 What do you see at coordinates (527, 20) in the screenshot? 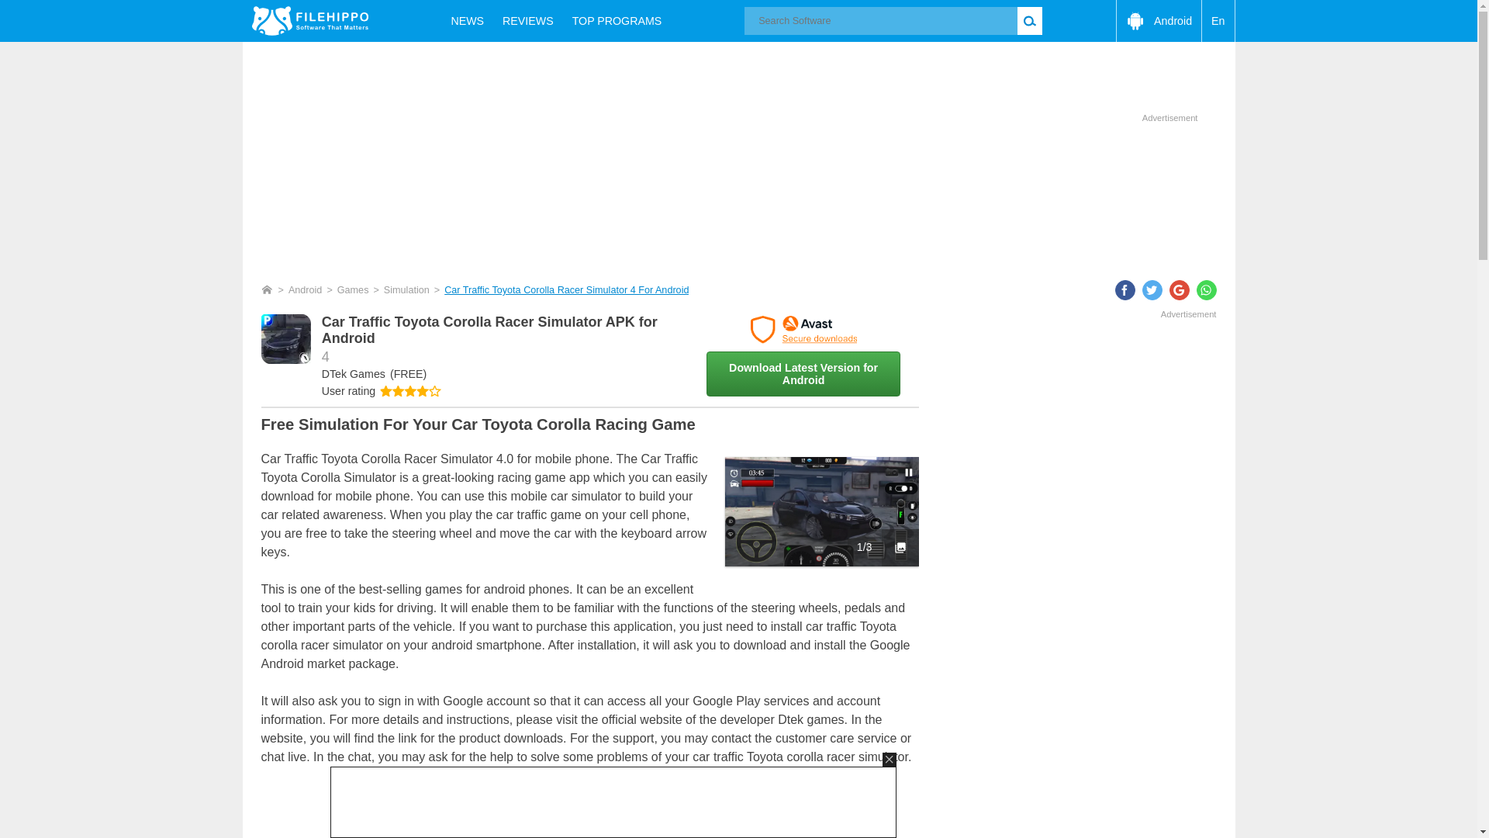
I see `REVIEWS` at bounding box center [527, 20].